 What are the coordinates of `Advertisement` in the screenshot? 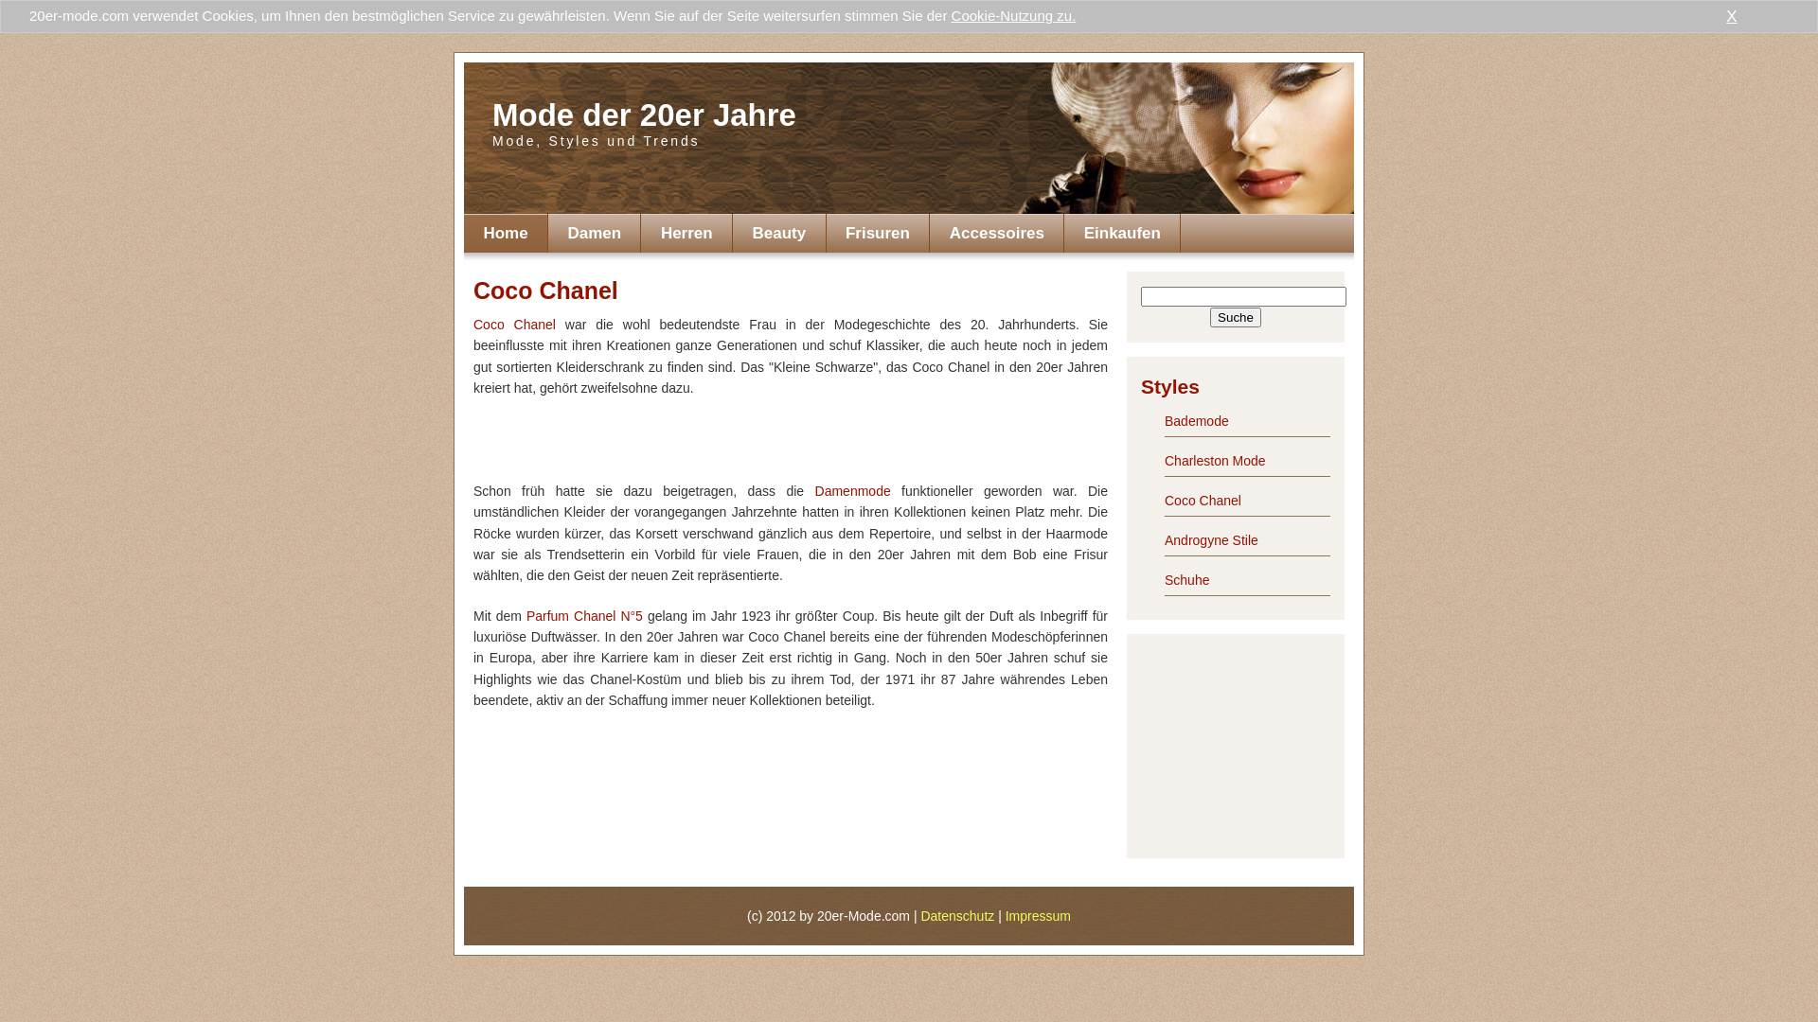 It's located at (791, 446).